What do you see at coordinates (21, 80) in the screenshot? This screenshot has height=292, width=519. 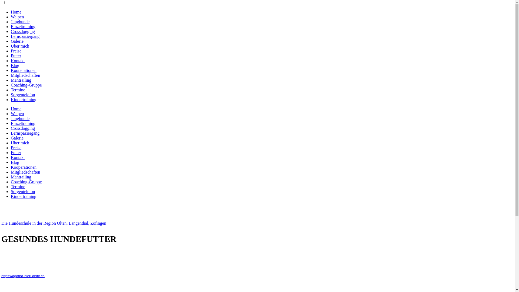 I see `Mantrailing` at bounding box center [21, 80].